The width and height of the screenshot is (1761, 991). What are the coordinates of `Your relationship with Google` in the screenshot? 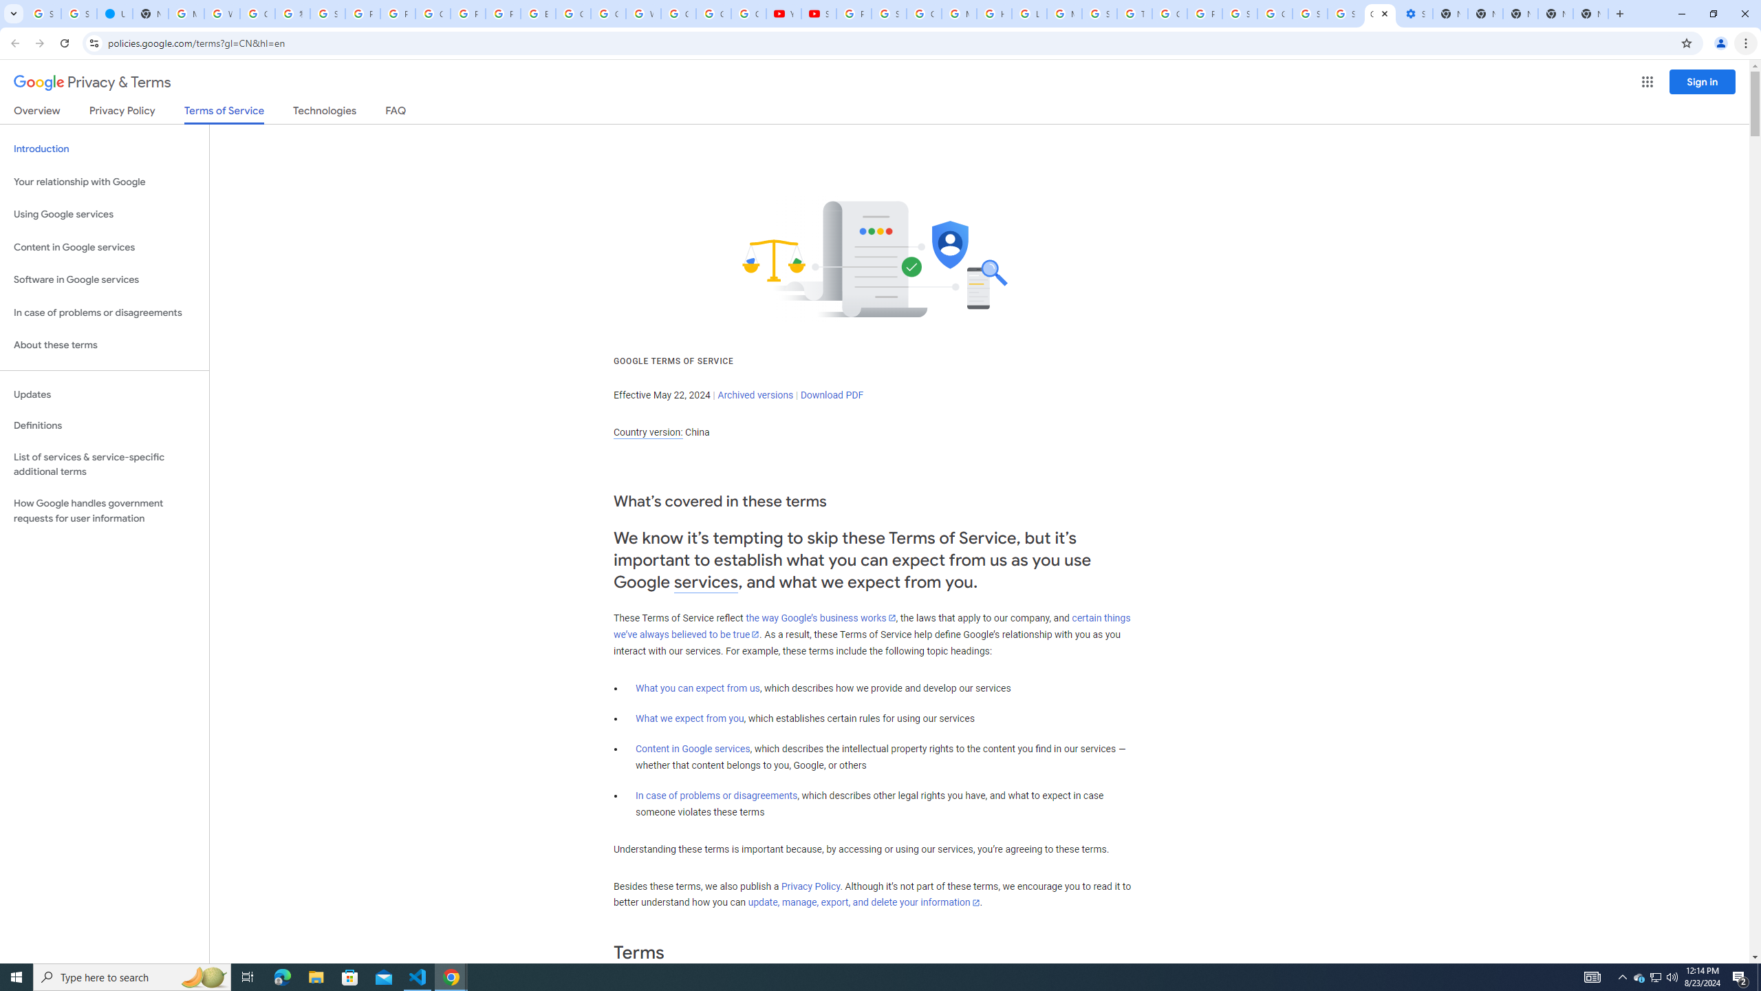 It's located at (105, 182).